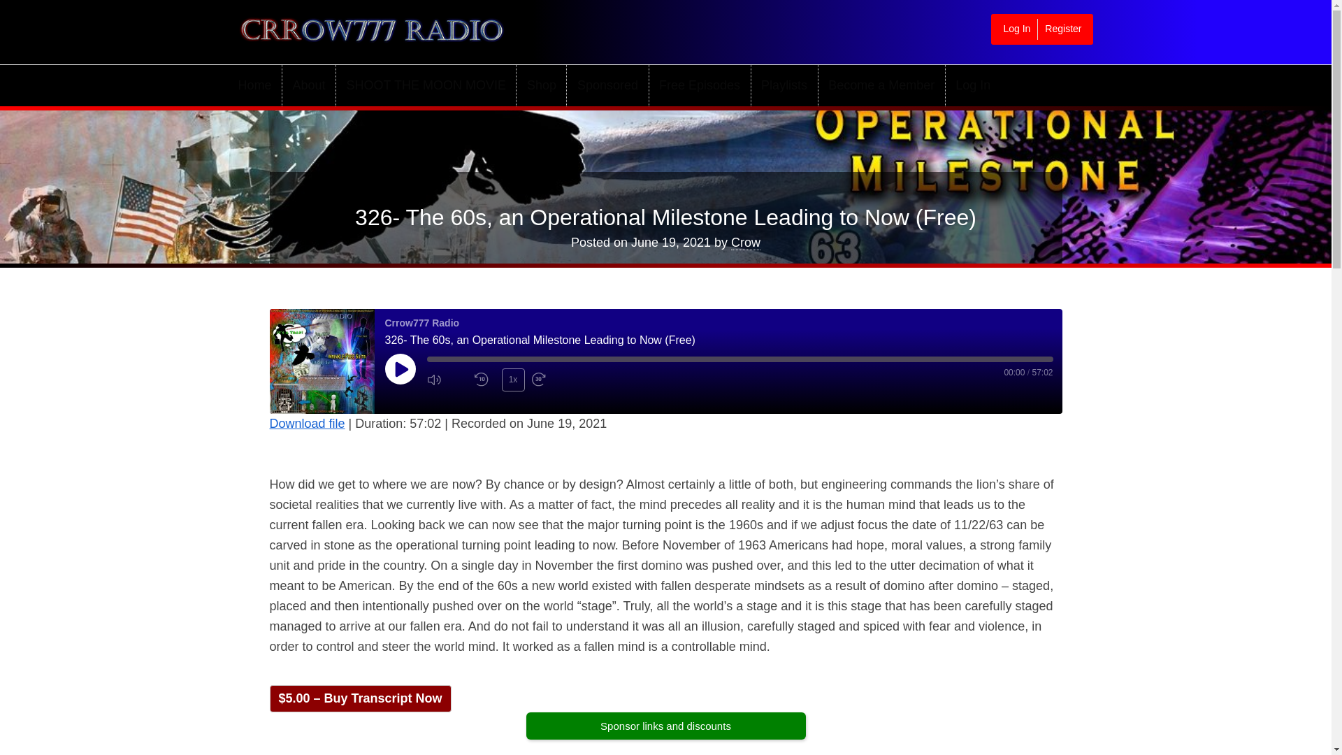 This screenshot has height=755, width=1342. Describe the element at coordinates (399, 369) in the screenshot. I see `Play` at that location.